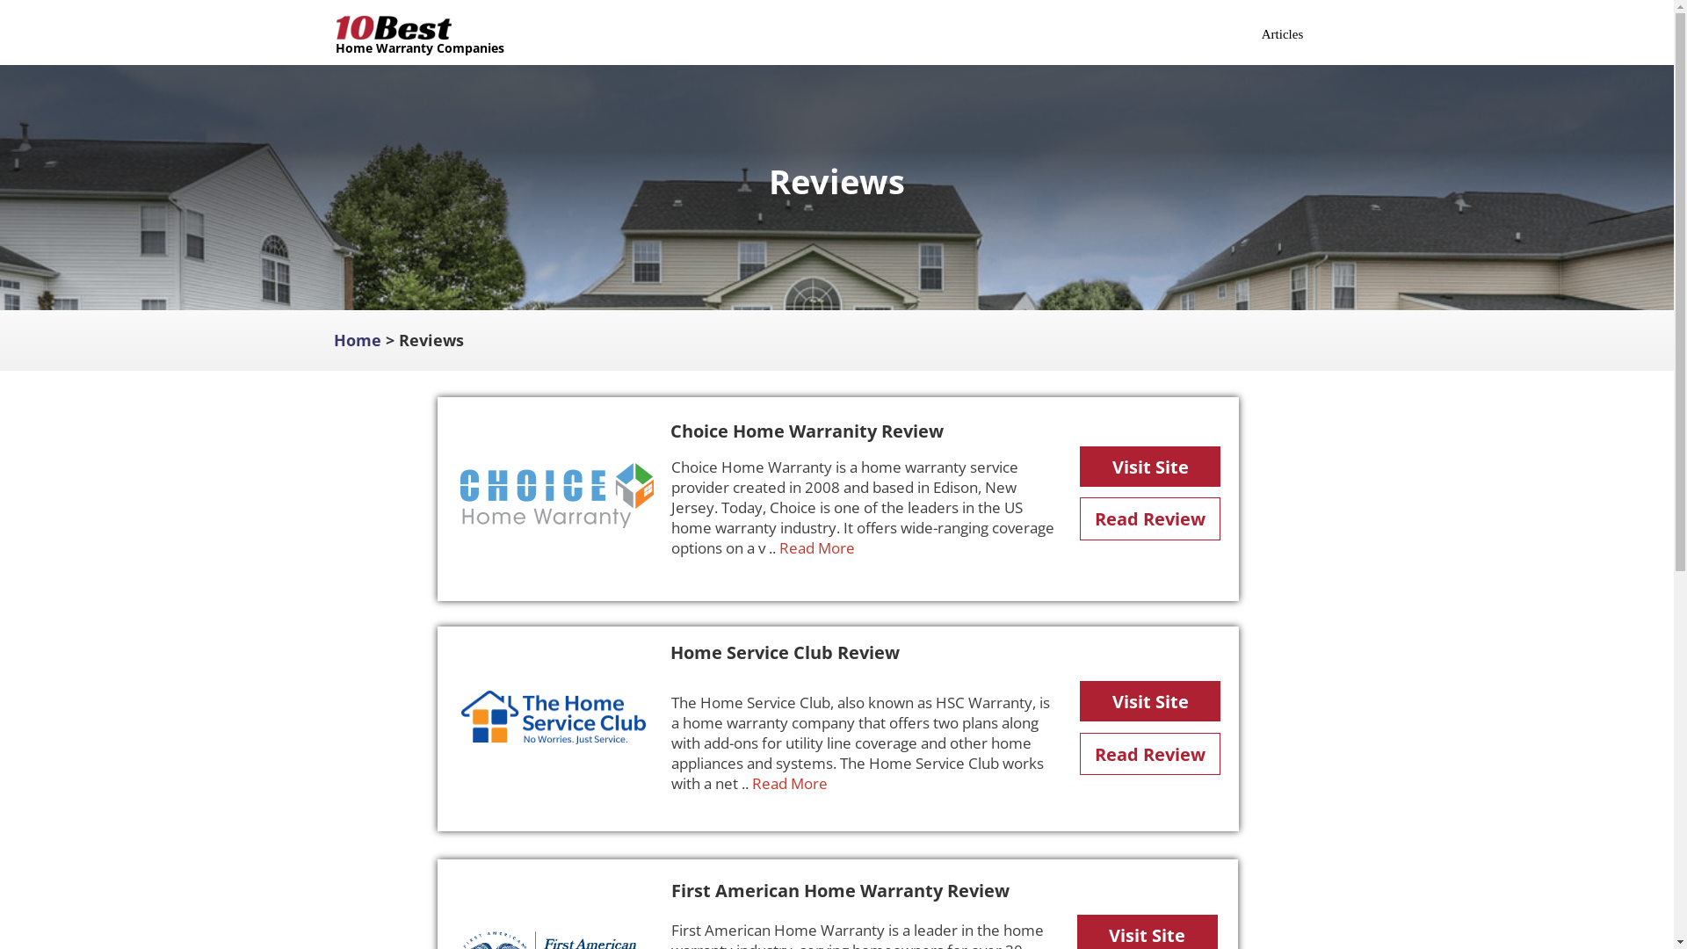 The width and height of the screenshot is (1687, 949). I want to click on Articles, so click(1283, 34).